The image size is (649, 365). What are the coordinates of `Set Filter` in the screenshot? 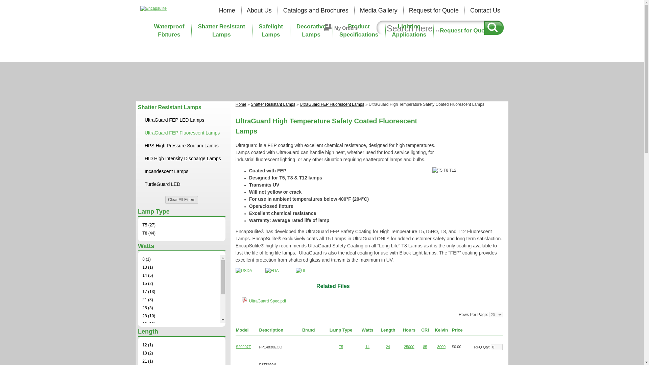 It's located at (388, 347).